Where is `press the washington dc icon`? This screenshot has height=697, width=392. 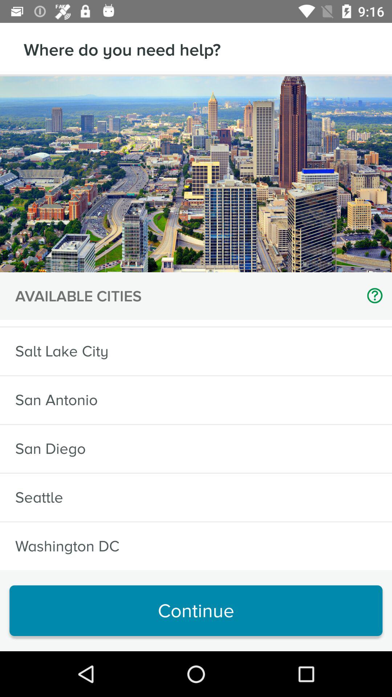
press the washington dc icon is located at coordinates (68, 546).